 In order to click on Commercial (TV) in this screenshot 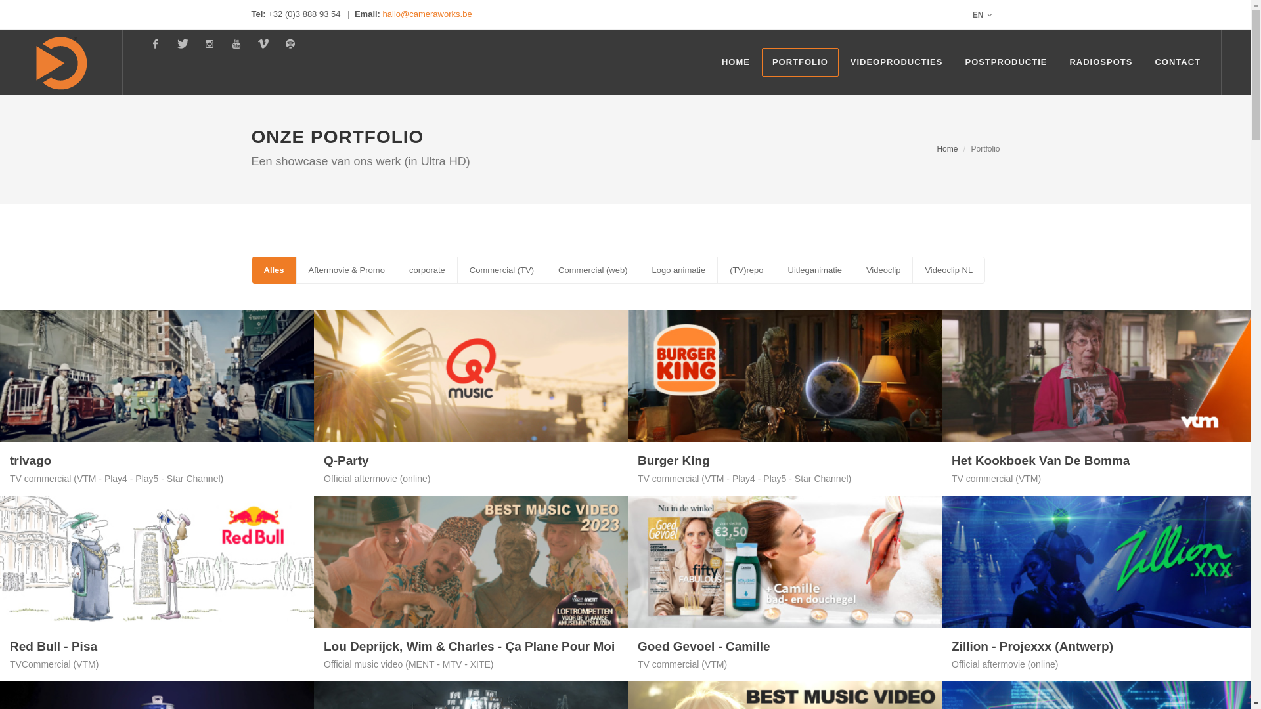, I will do `click(502, 270)`.